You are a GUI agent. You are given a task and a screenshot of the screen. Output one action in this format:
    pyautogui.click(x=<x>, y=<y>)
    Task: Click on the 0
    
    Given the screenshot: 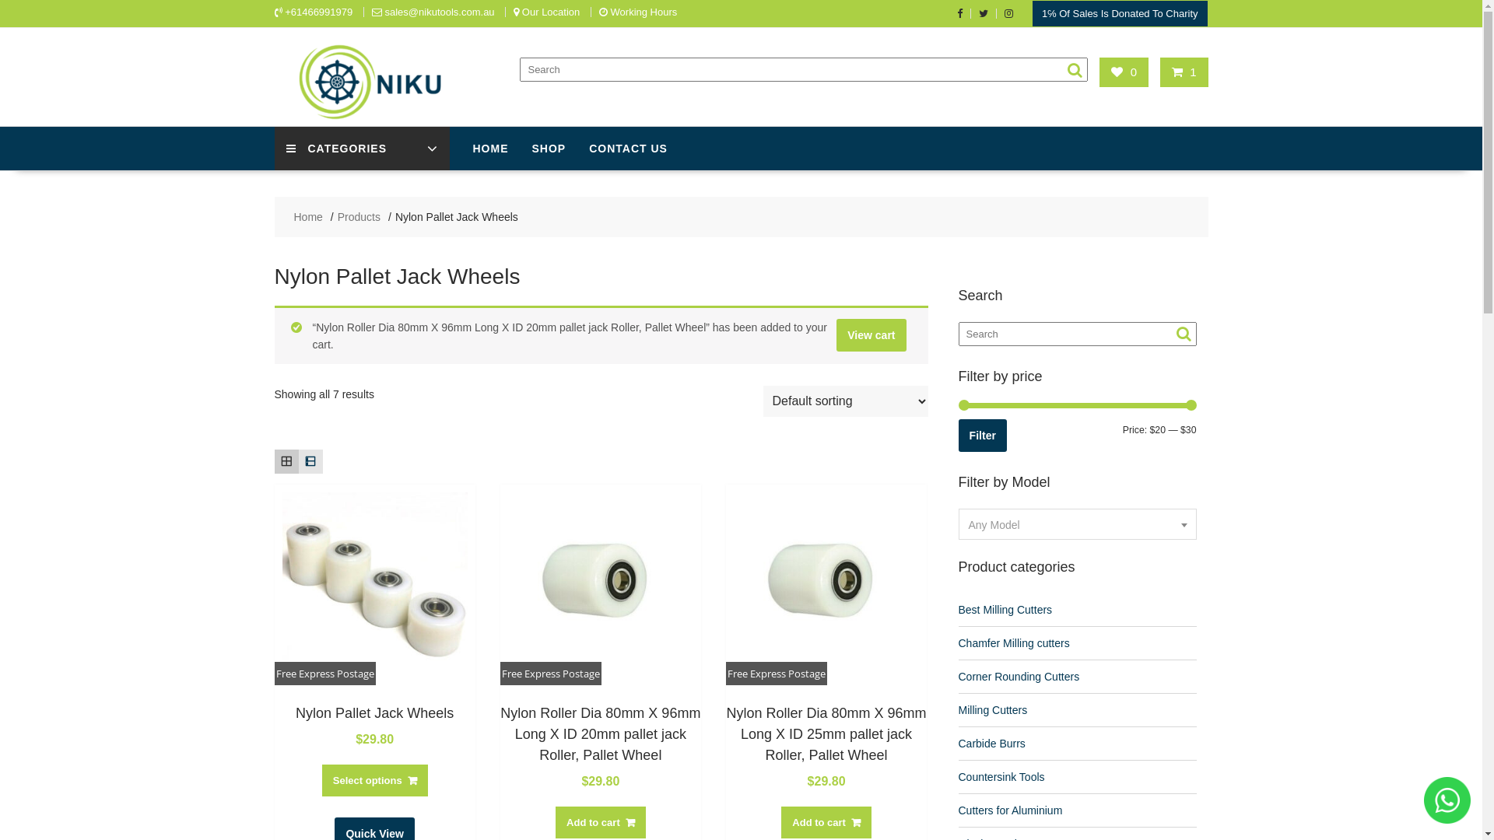 What is the action you would take?
    pyautogui.click(x=1124, y=72)
    